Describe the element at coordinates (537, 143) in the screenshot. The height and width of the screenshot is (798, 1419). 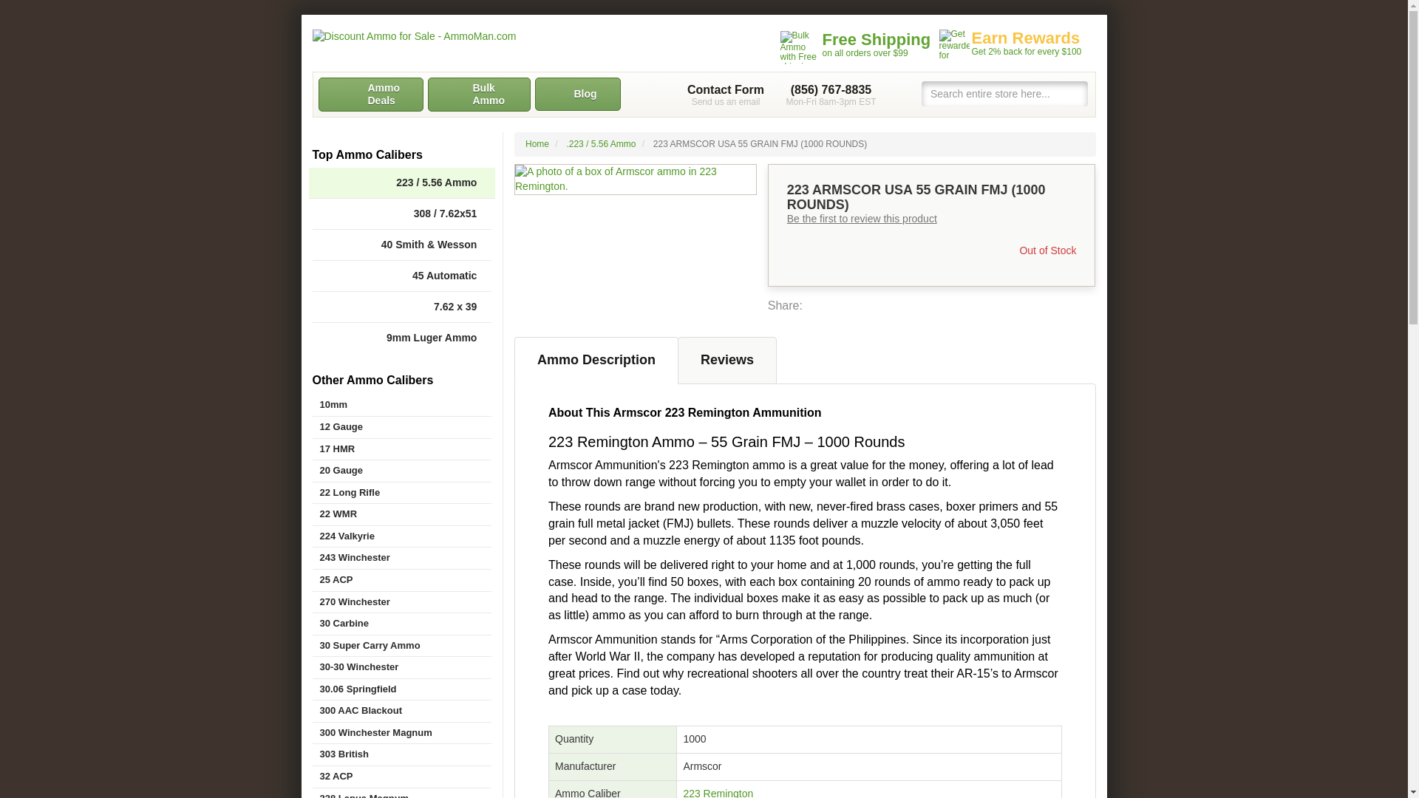
I see `Home` at that location.